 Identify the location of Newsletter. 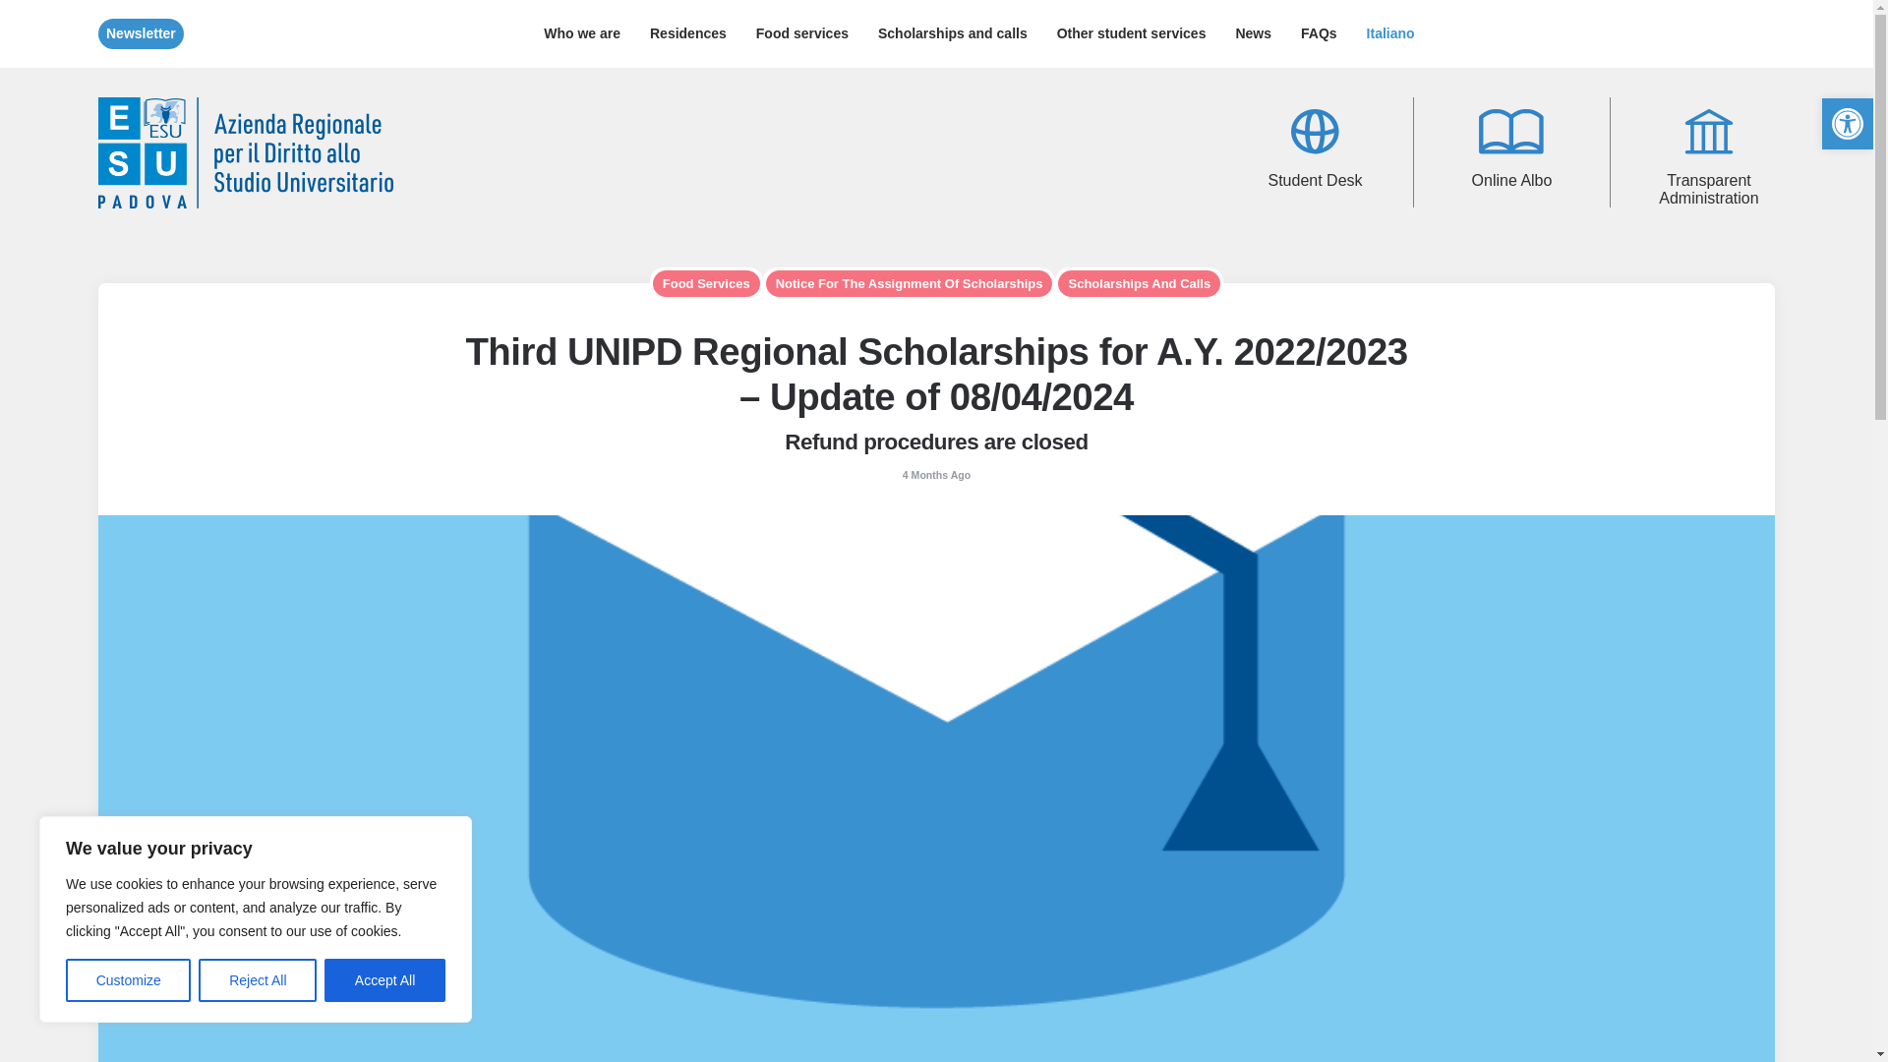
(140, 33).